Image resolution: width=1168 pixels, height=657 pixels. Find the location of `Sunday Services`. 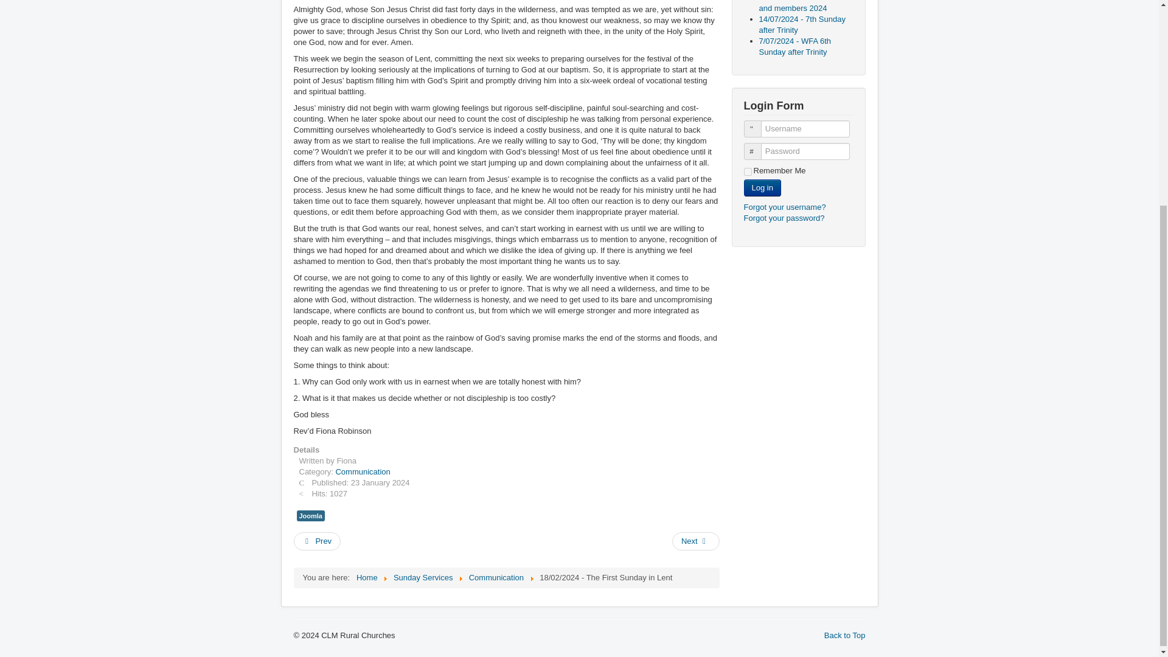

Sunday Services is located at coordinates (423, 577).